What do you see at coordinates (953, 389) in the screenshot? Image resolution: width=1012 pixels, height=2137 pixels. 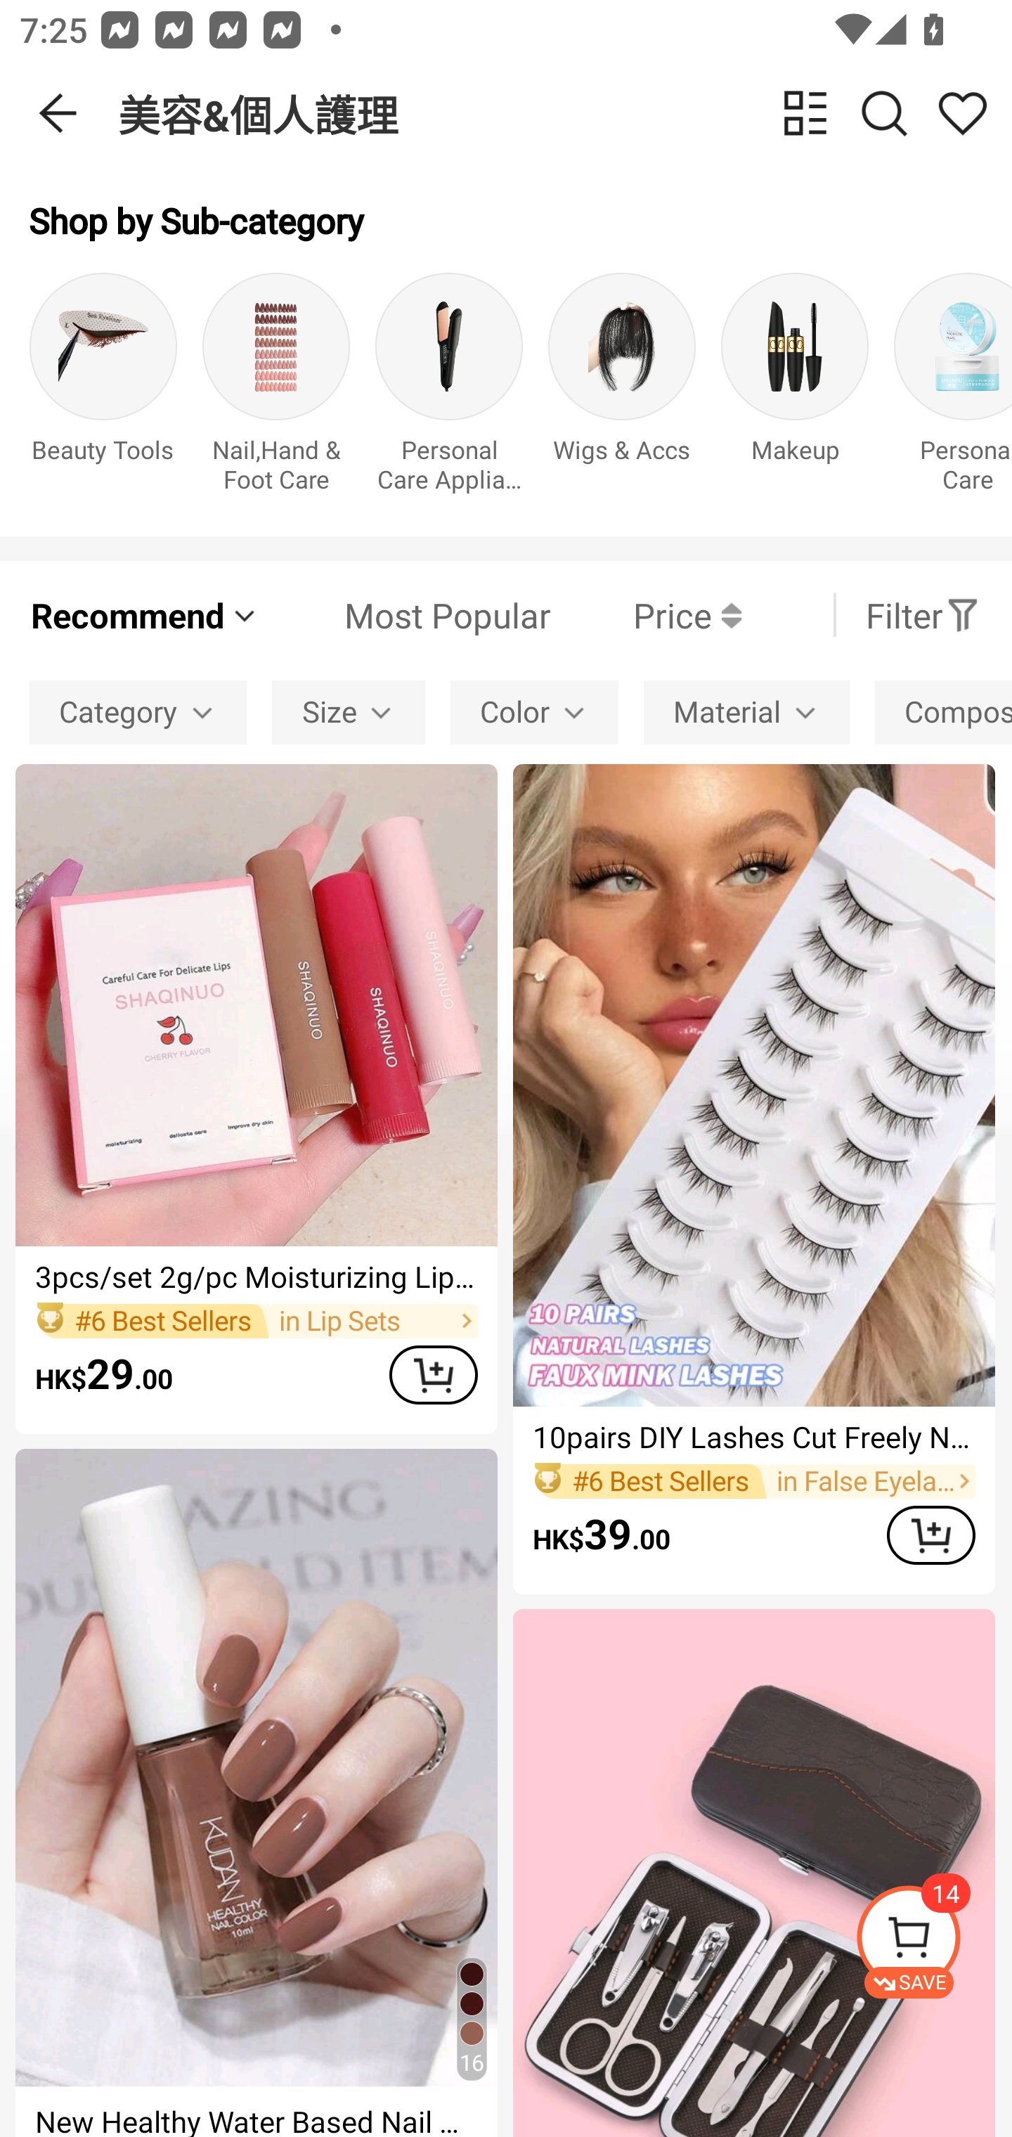 I see `Personal Care` at bounding box center [953, 389].